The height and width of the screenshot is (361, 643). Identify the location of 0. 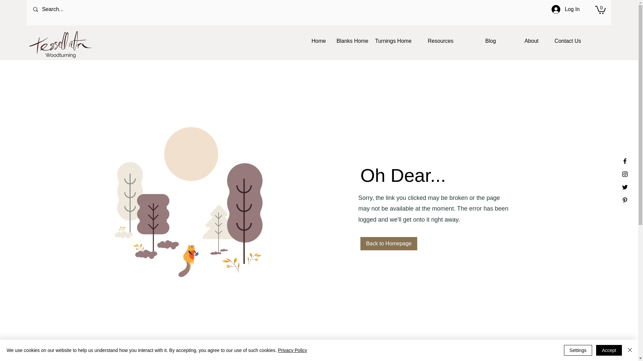
(600, 9).